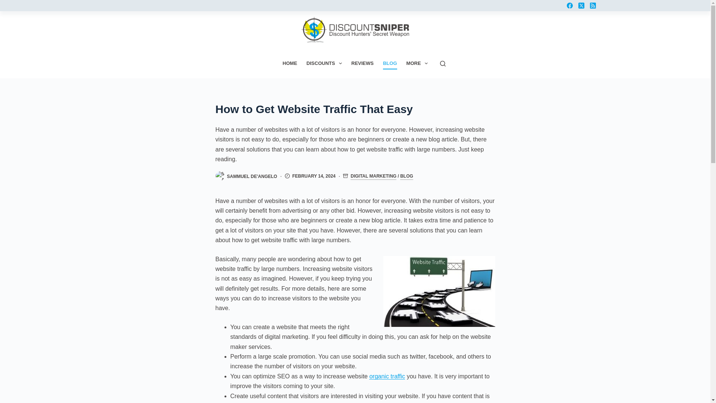 This screenshot has width=716, height=403. I want to click on HOME, so click(289, 63).